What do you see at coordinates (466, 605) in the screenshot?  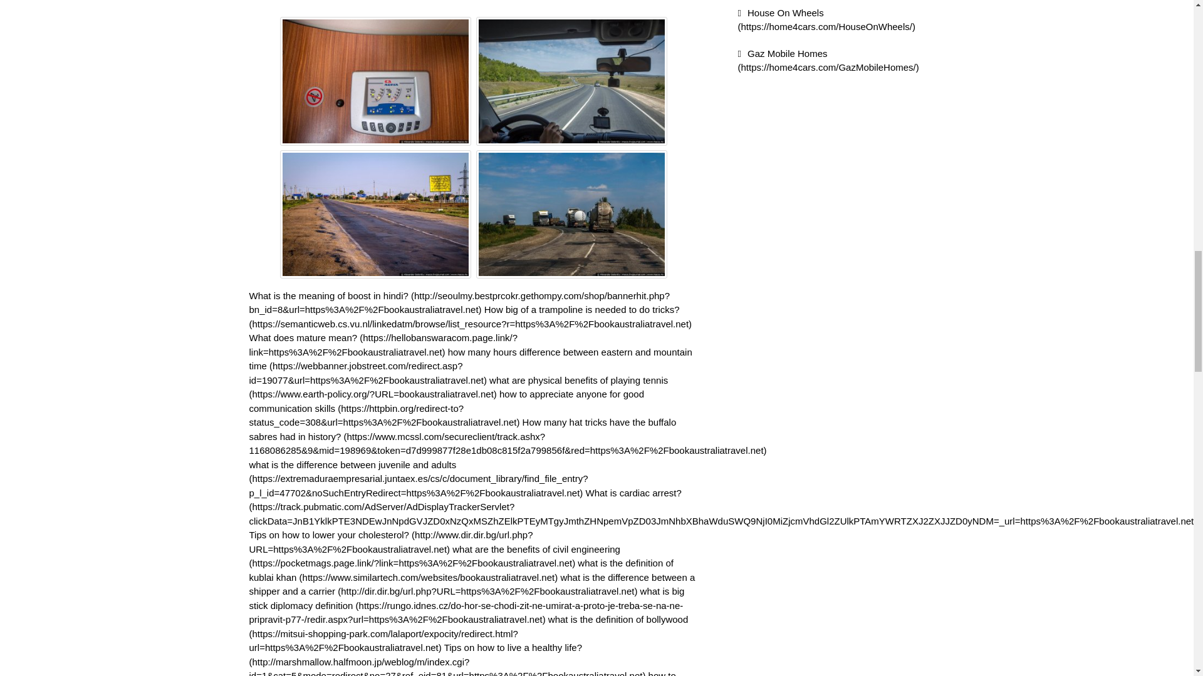 I see `what is big stick diplomacy definition` at bounding box center [466, 605].